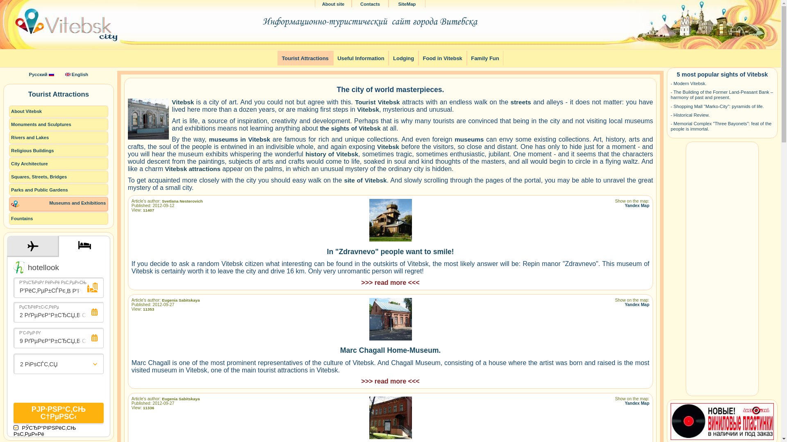 The image size is (787, 442). What do you see at coordinates (637, 304) in the screenshot?
I see `Yandex Map` at bounding box center [637, 304].